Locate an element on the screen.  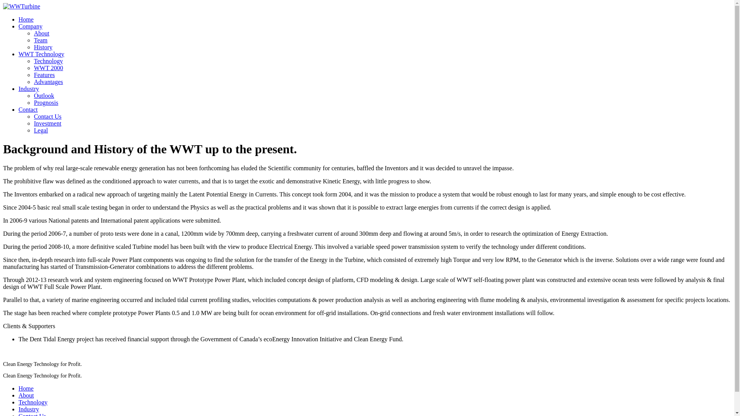
Outlook is located at coordinates (44, 96).